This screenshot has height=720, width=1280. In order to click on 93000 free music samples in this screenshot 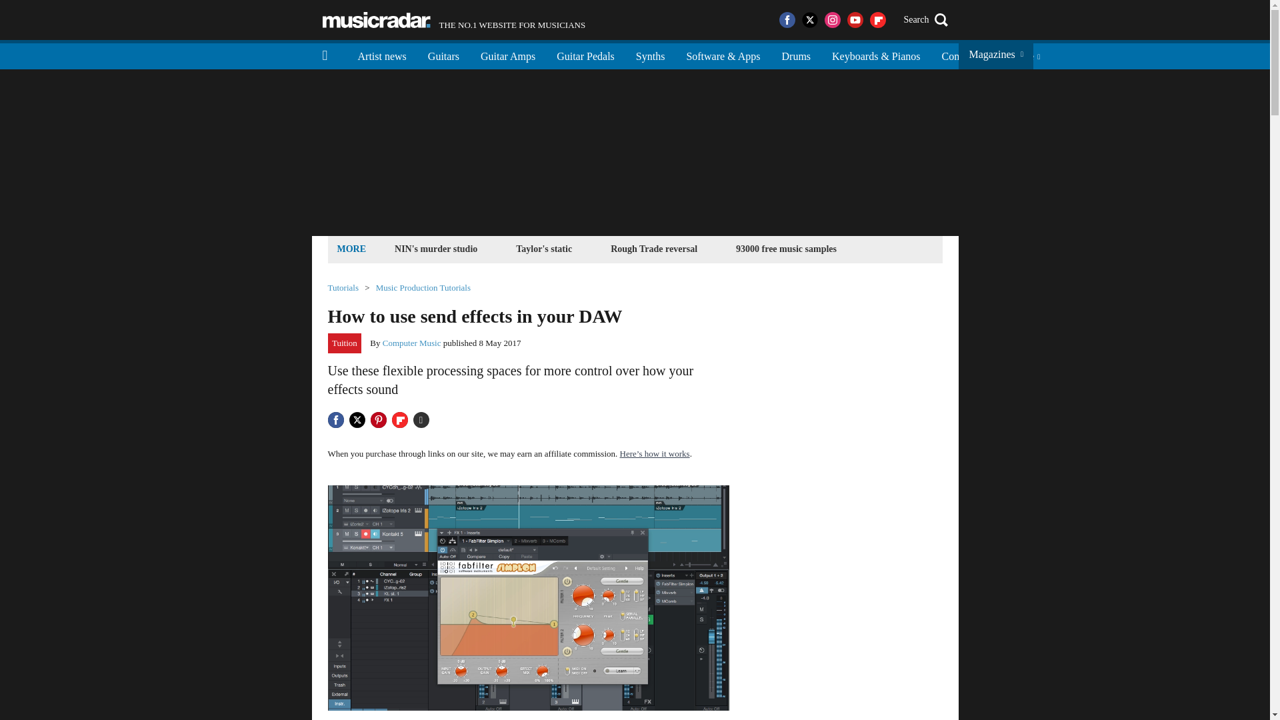, I will do `click(381, 55)`.